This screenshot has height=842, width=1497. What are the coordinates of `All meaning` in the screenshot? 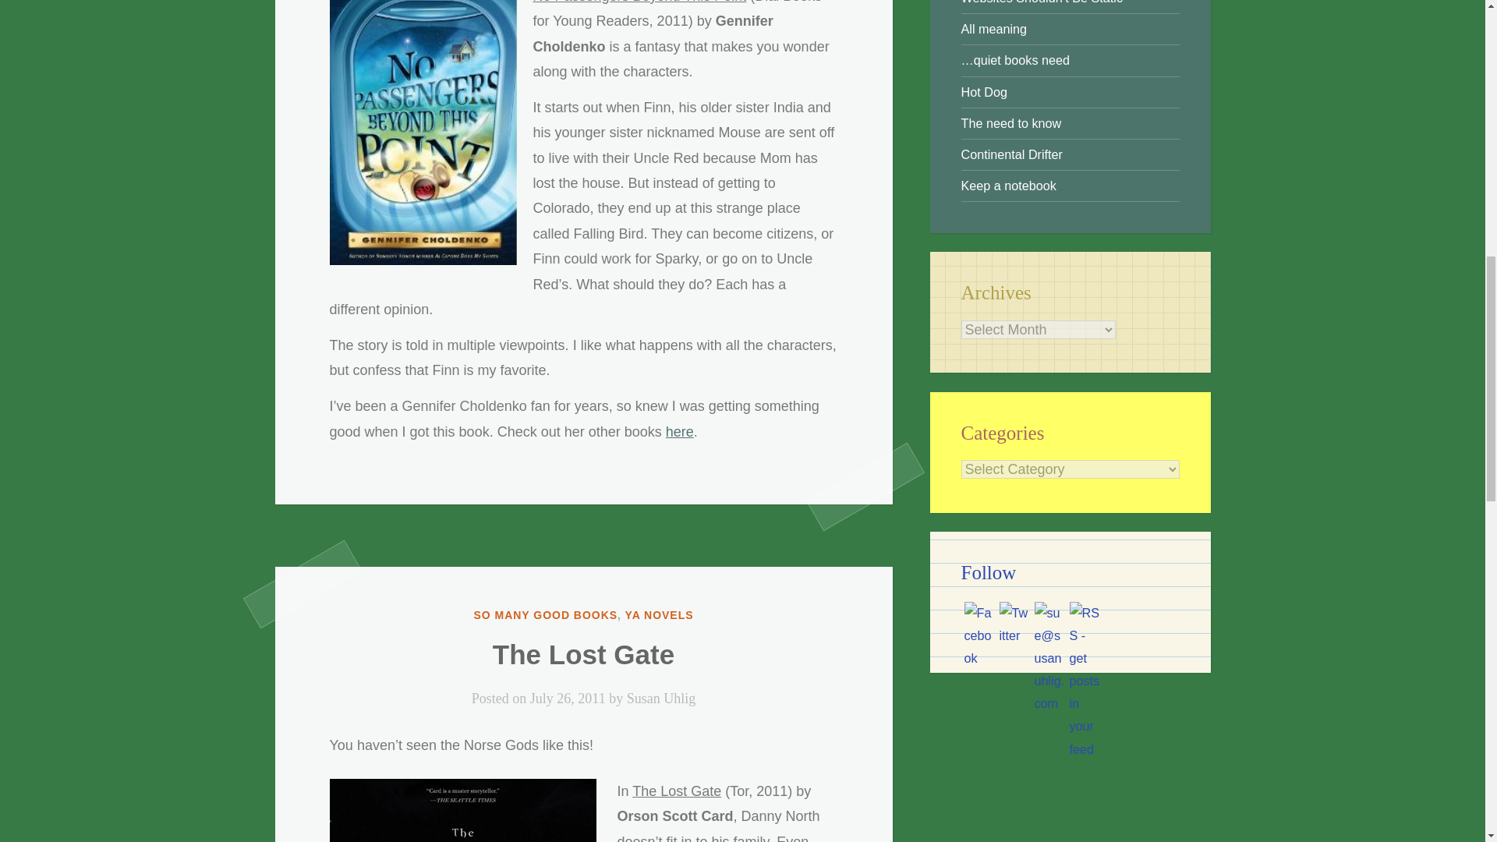 It's located at (993, 29).